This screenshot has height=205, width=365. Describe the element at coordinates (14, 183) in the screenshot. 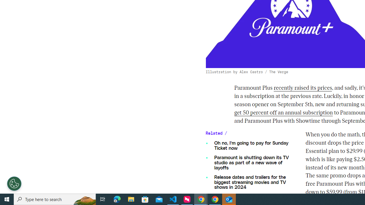

I see `Open Preferences` at that location.